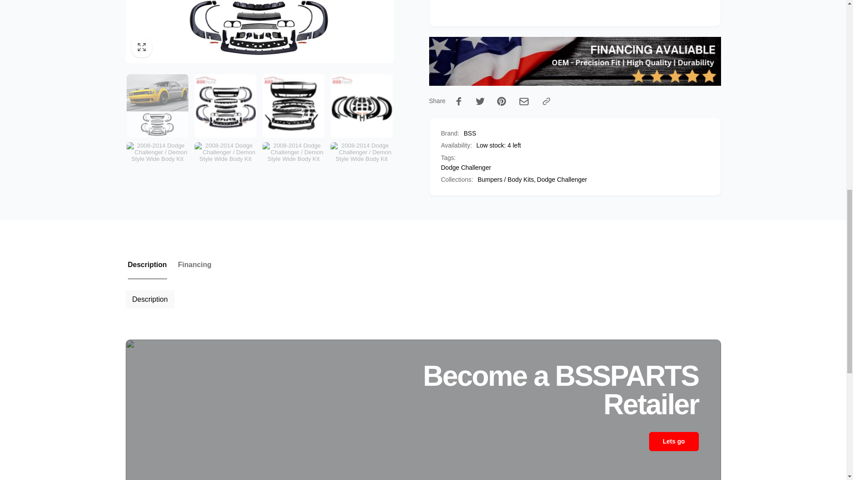 This screenshot has height=480, width=853. Describe the element at coordinates (466, 167) in the screenshot. I see `Show products matching tag Dodge Challenger` at that location.